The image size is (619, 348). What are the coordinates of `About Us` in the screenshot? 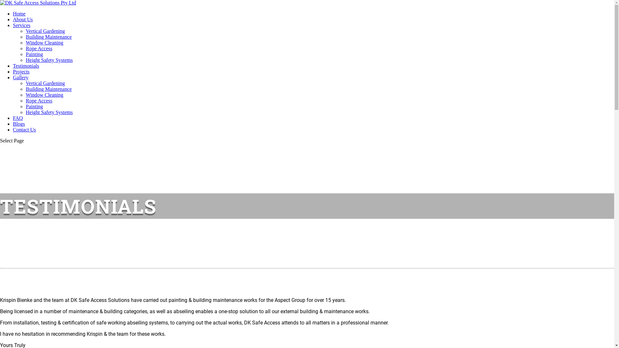 It's located at (23, 19).